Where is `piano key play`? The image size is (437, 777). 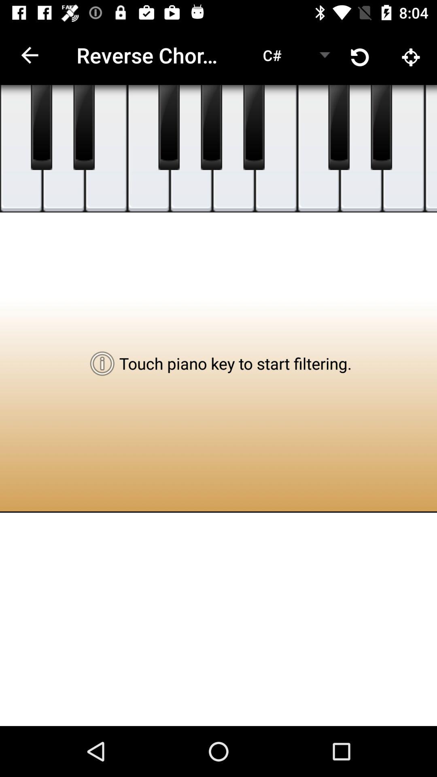 piano key play is located at coordinates (431, 149).